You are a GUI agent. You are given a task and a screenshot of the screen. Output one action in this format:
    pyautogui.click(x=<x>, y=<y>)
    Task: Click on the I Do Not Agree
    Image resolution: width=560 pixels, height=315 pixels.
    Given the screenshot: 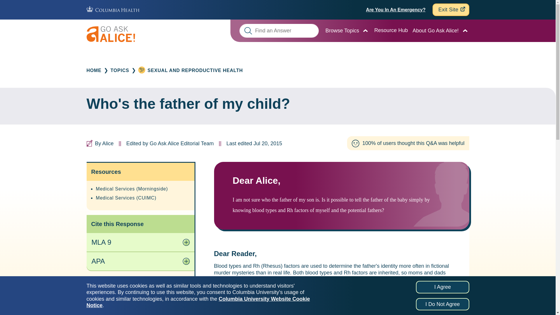 What is the action you would take?
    pyautogui.click(x=442, y=304)
    